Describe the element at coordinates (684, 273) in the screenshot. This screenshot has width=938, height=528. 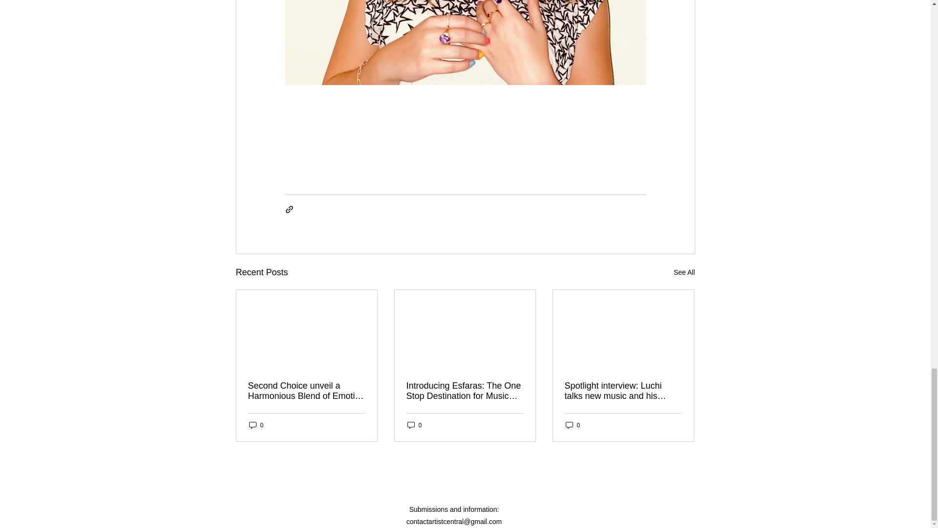
I see `See All` at that location.